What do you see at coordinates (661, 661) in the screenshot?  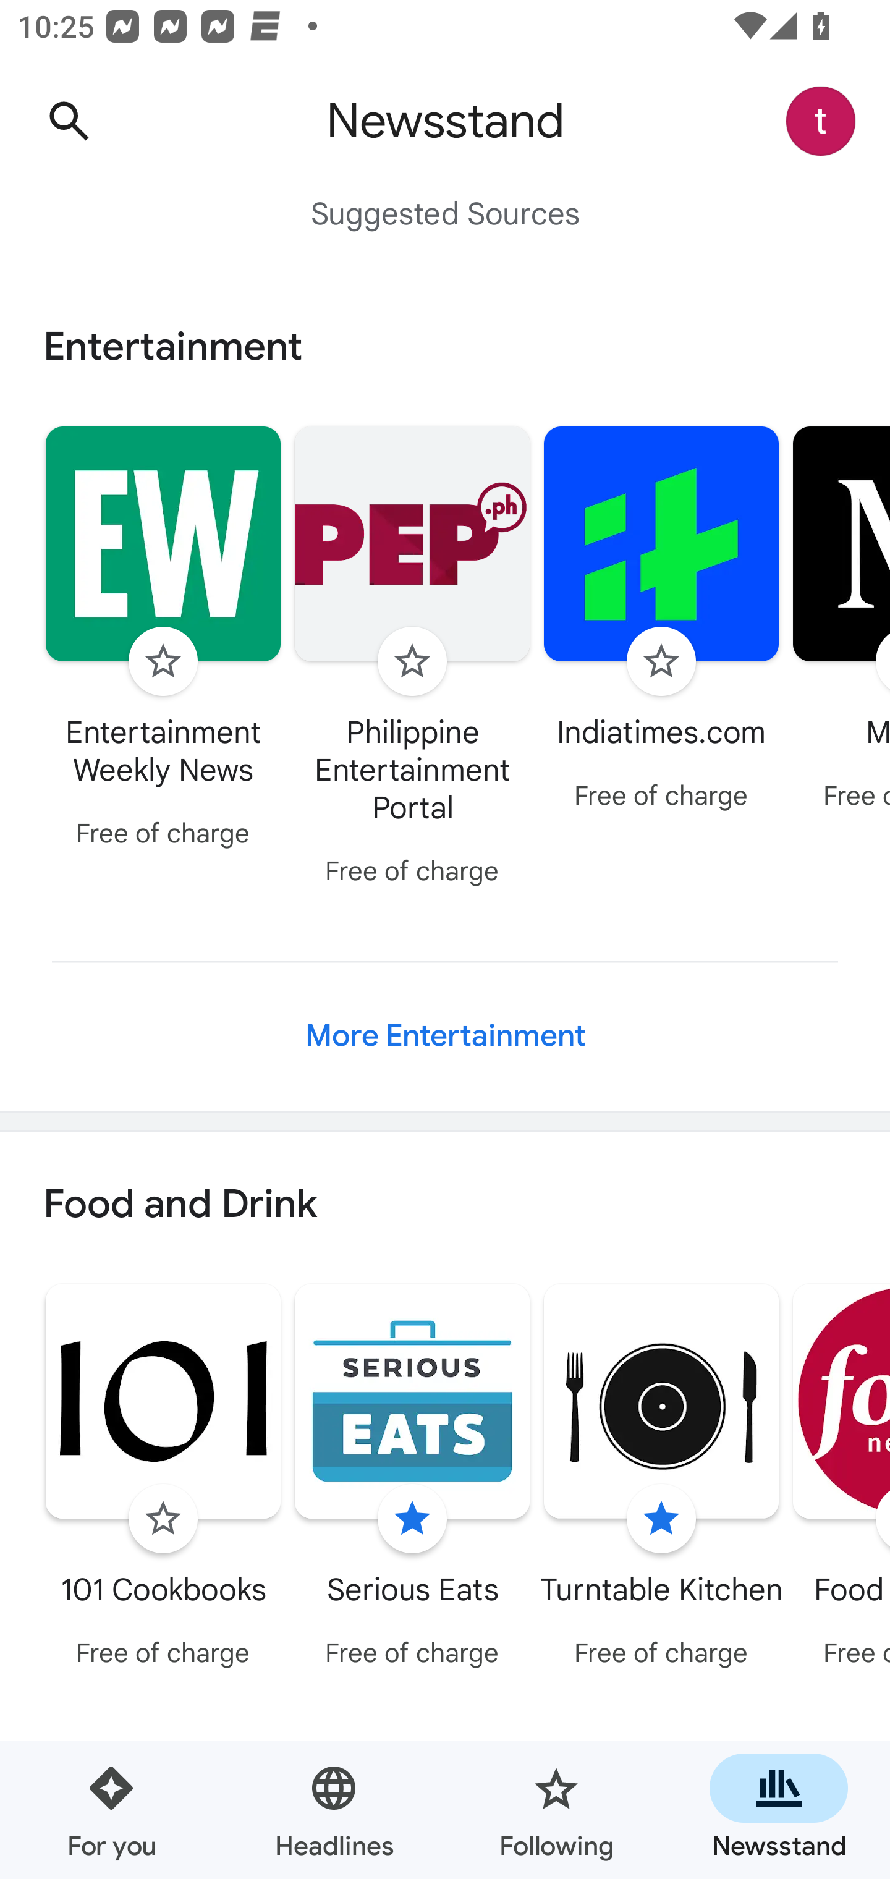 I see `Follow` at bounding box center [661, 661].